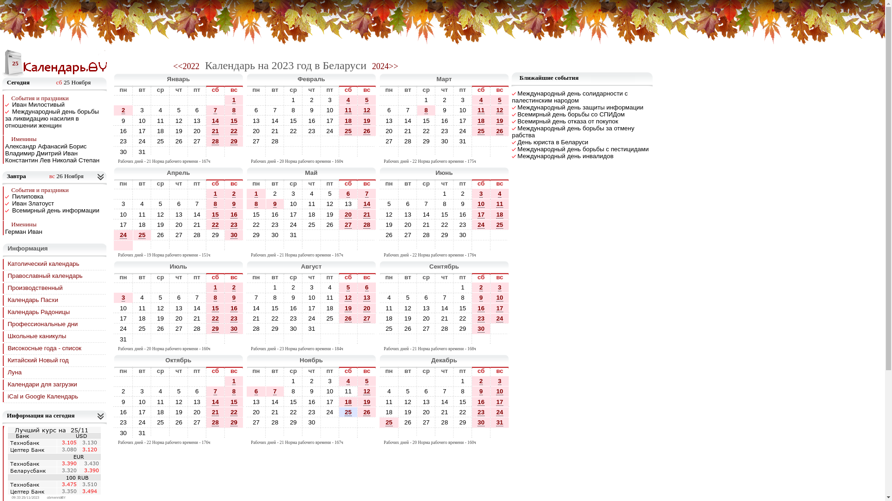  Describe the element at coordinates (330, 121) in the screenshot. I see `17` at that location.